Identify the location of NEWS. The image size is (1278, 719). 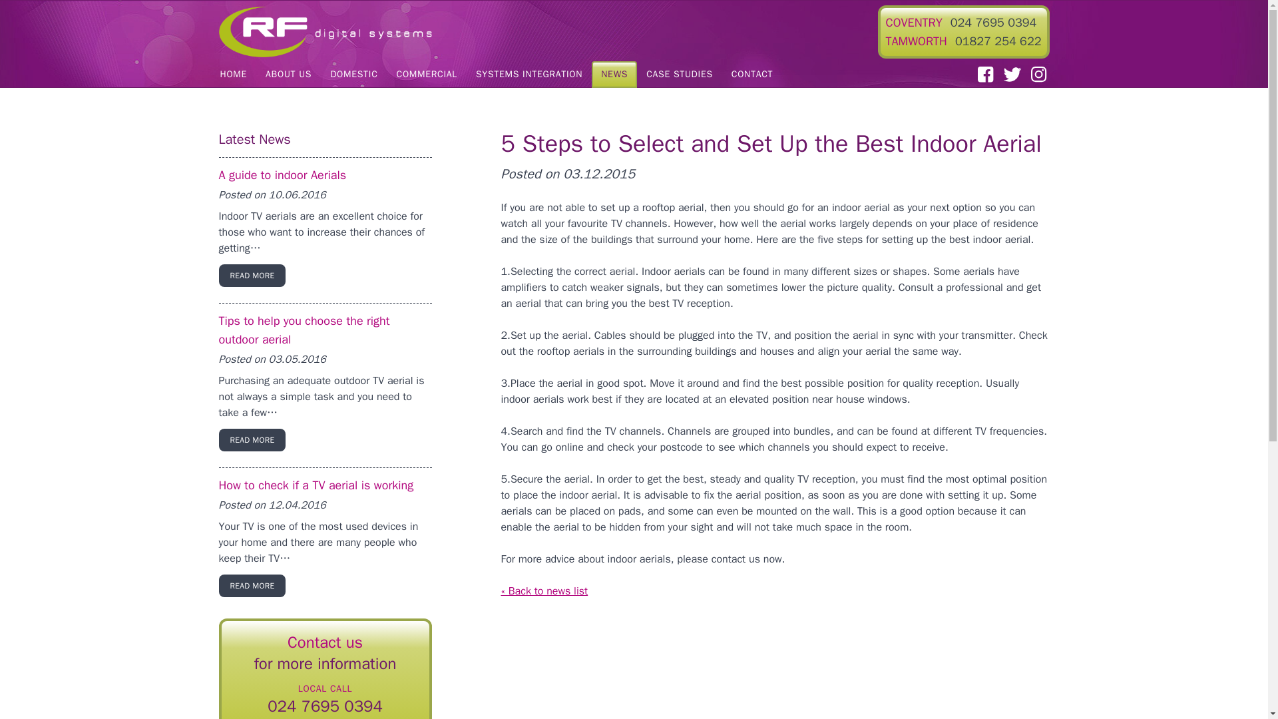
(614, 74).